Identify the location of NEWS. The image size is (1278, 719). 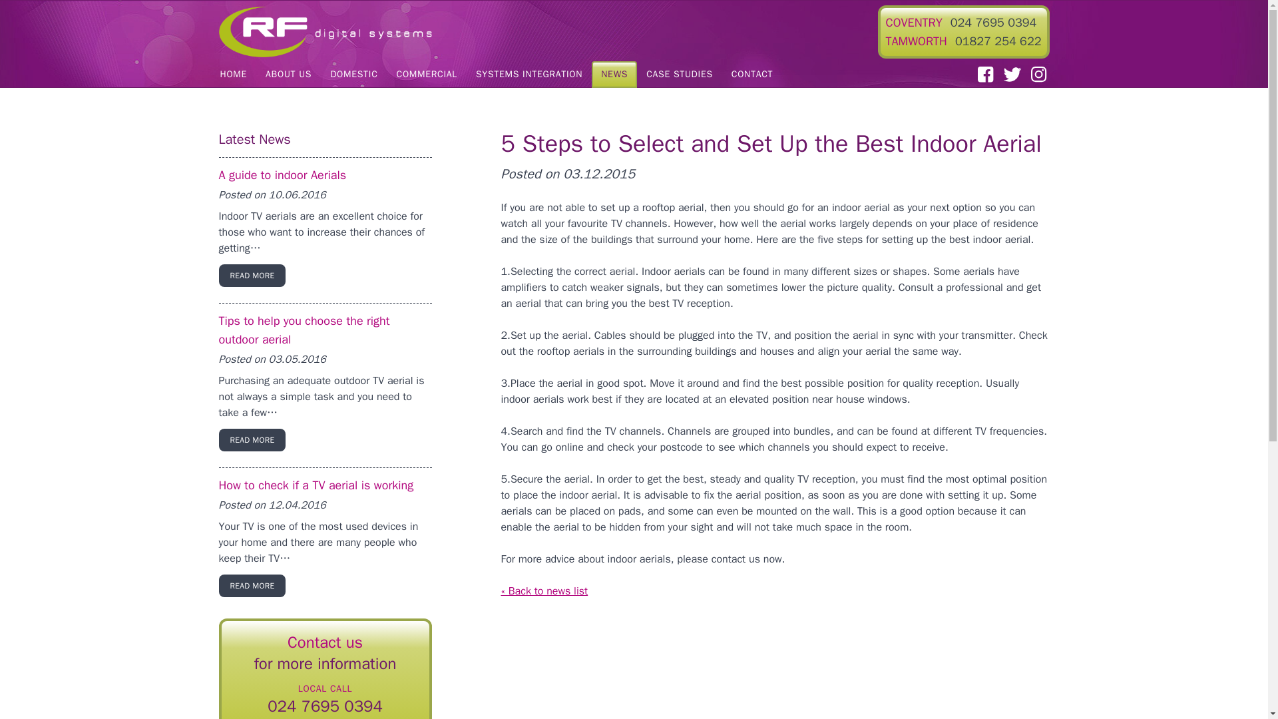
(614, 74).